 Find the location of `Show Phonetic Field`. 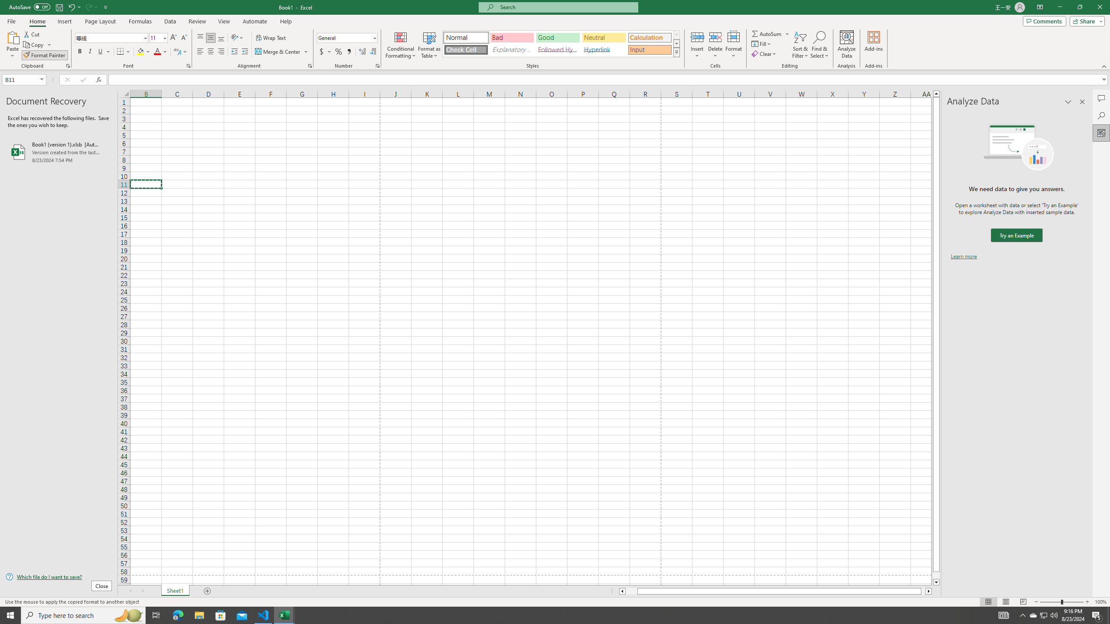

Show Phonetic Field is located at coordinates (177, 52).